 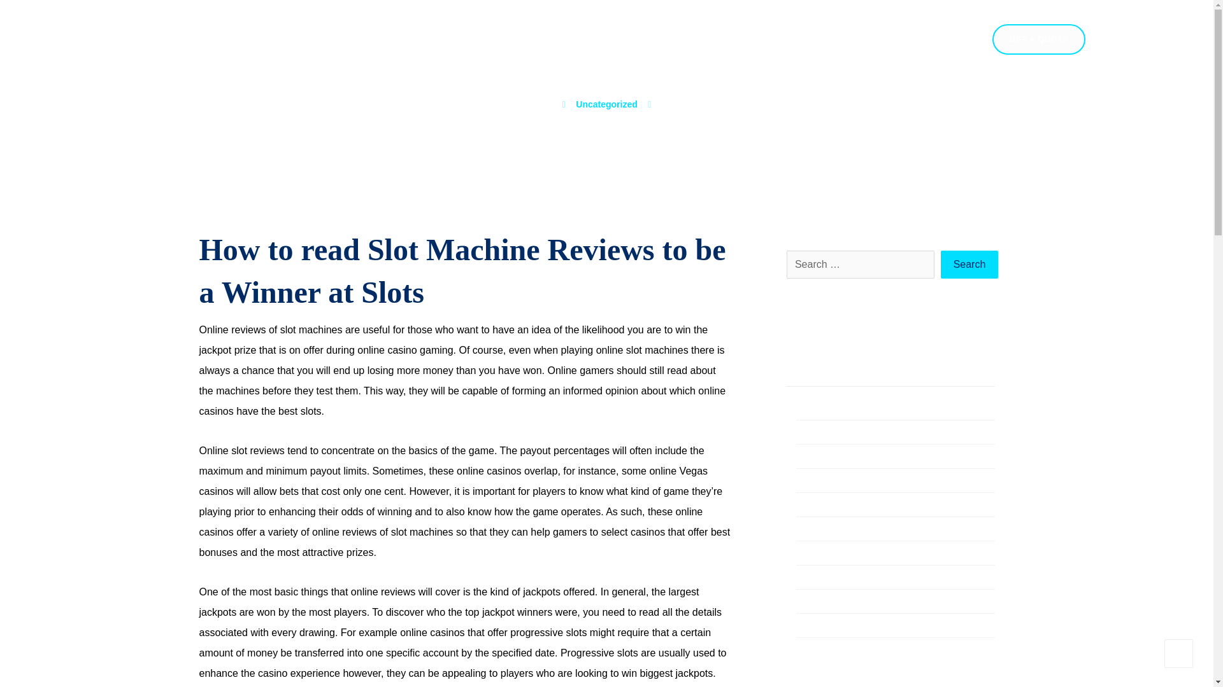 What do you see at coordinates (176, 73) in the screenshot?
I see `Experience Digital and Beyond` at bounding box center [176, 73].